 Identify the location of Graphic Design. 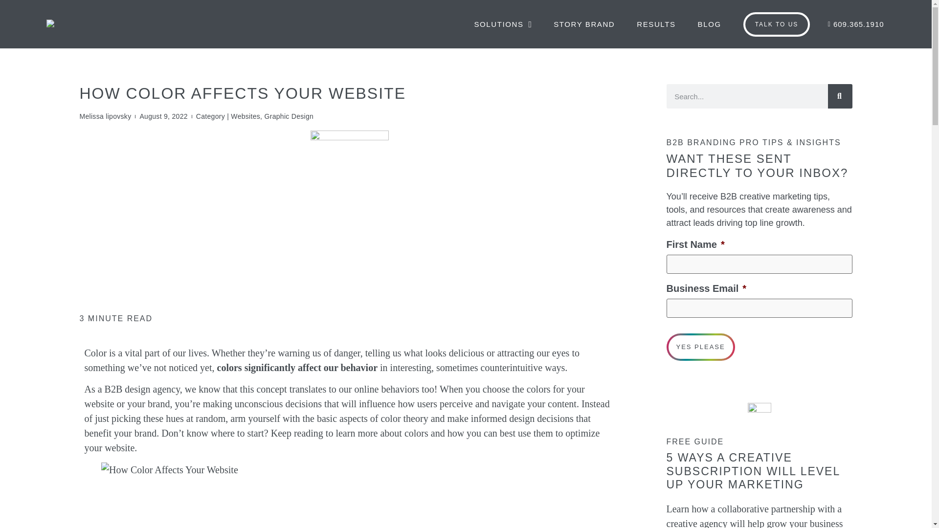
(289, 116).